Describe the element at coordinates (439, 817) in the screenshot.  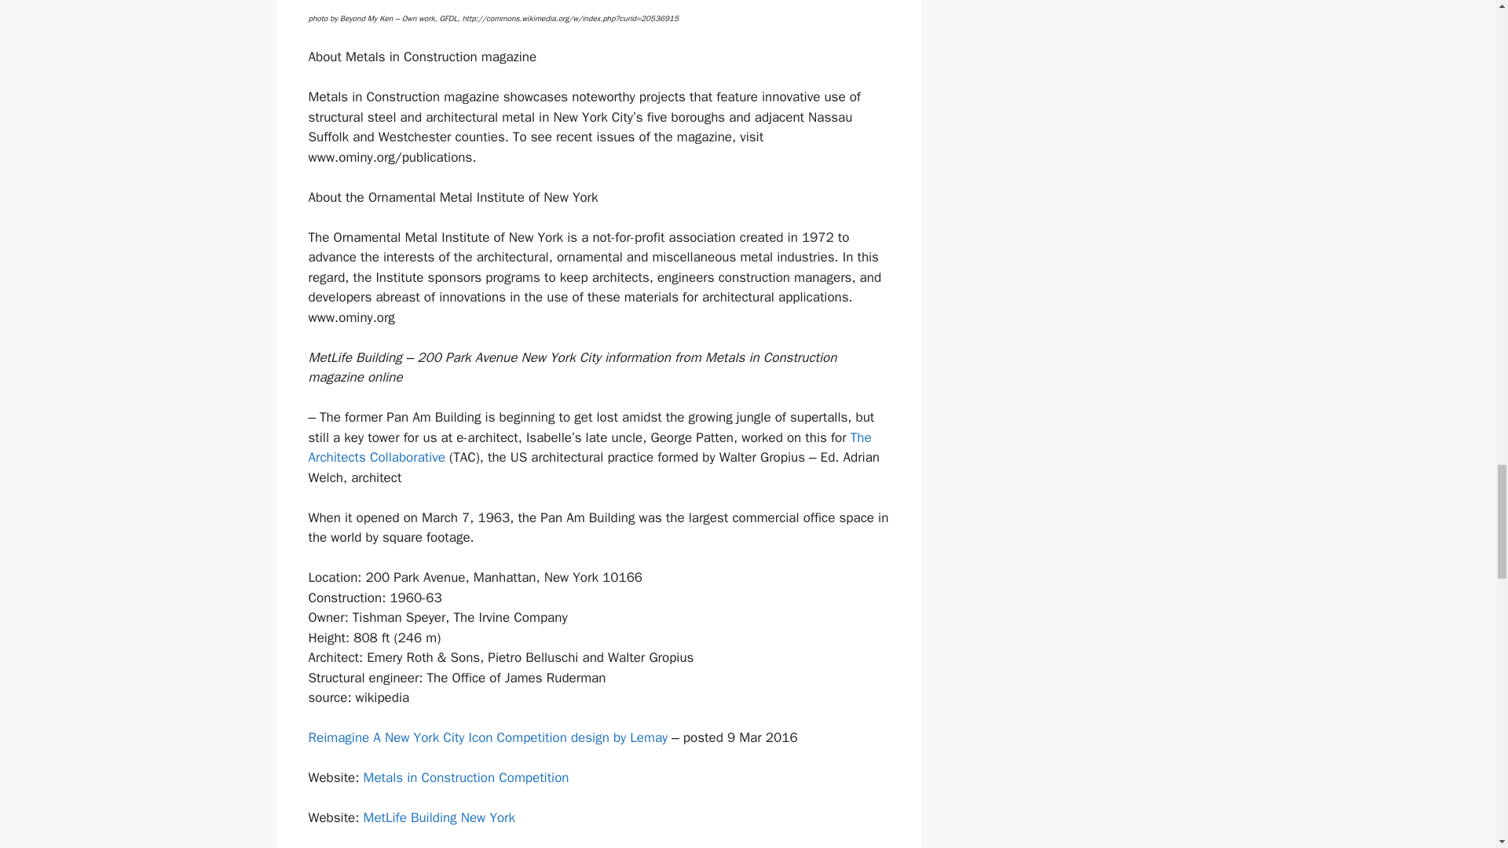
I see `MetLife Building New York` at that location.